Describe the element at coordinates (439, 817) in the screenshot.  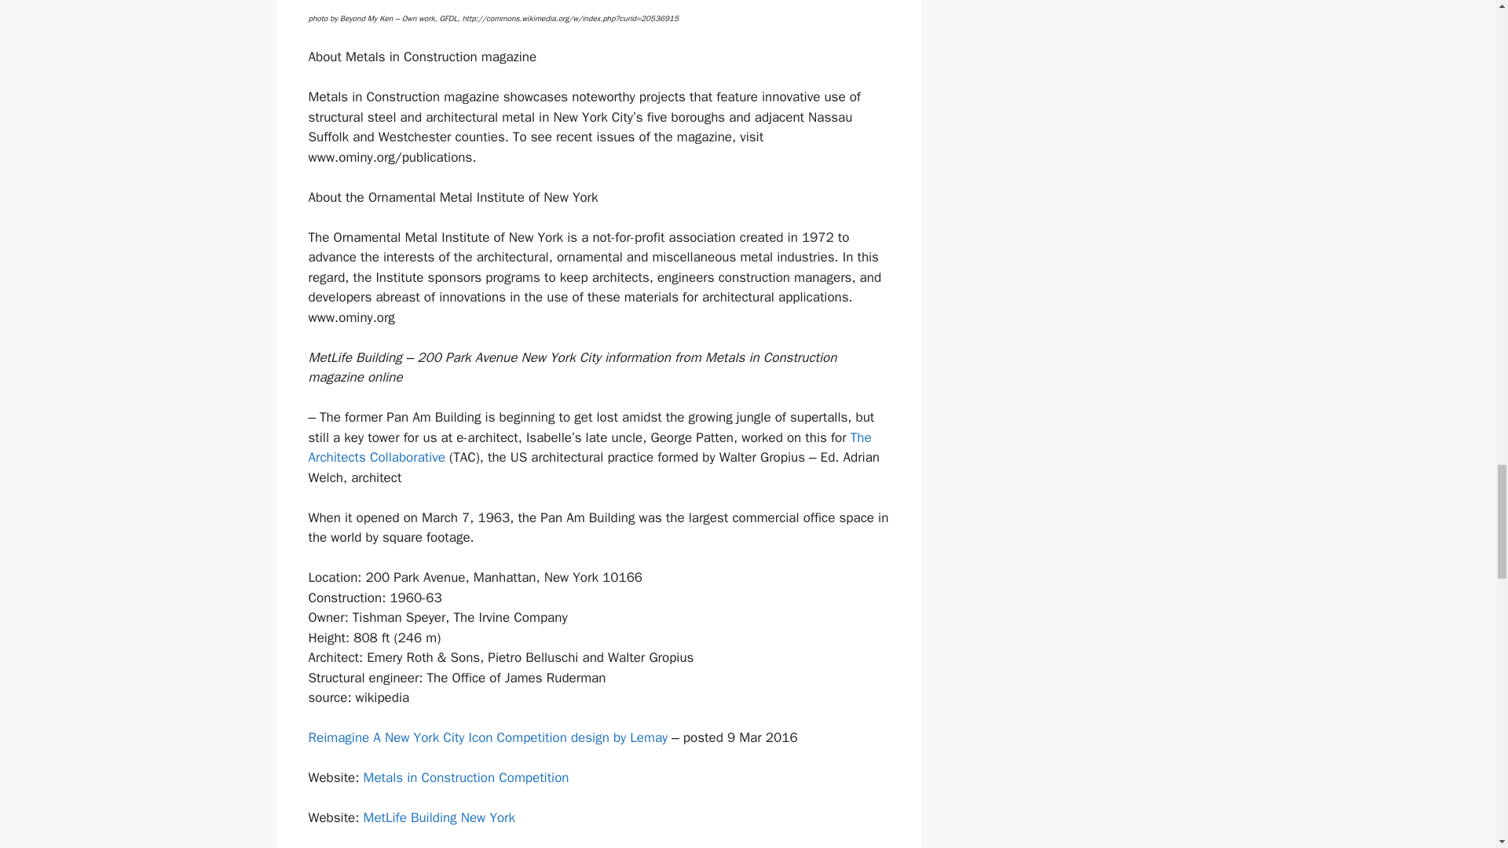
I see `MetLife Building New York` at that location.